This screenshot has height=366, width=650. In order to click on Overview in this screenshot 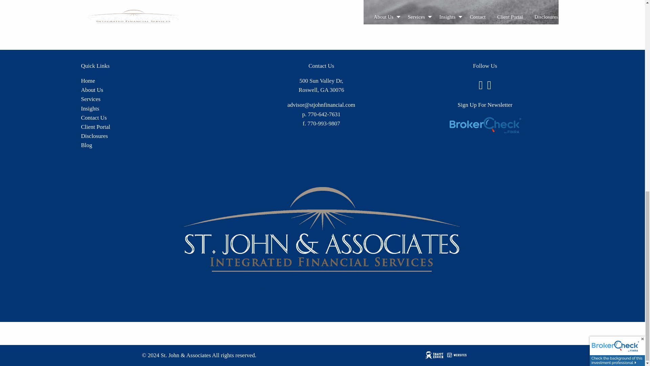, I will do `click(91, 99)`.